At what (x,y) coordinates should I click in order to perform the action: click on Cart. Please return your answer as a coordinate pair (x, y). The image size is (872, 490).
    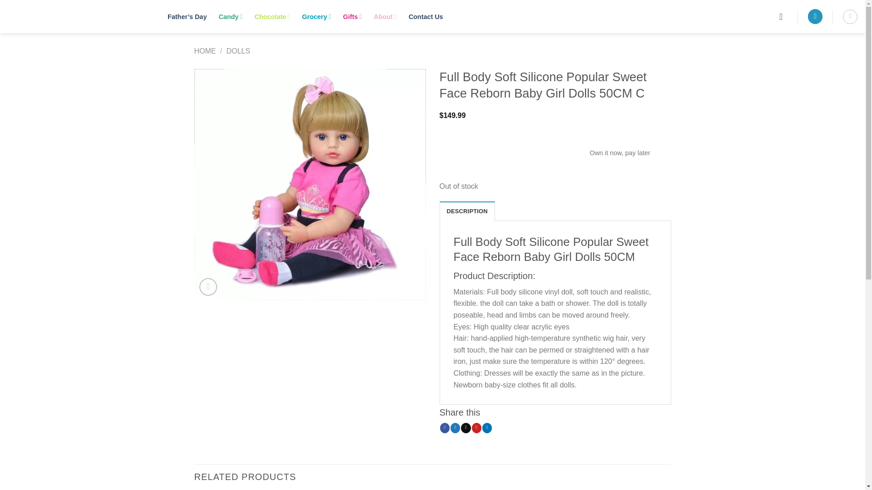
    Looking at the image, I should click on (850, 16).